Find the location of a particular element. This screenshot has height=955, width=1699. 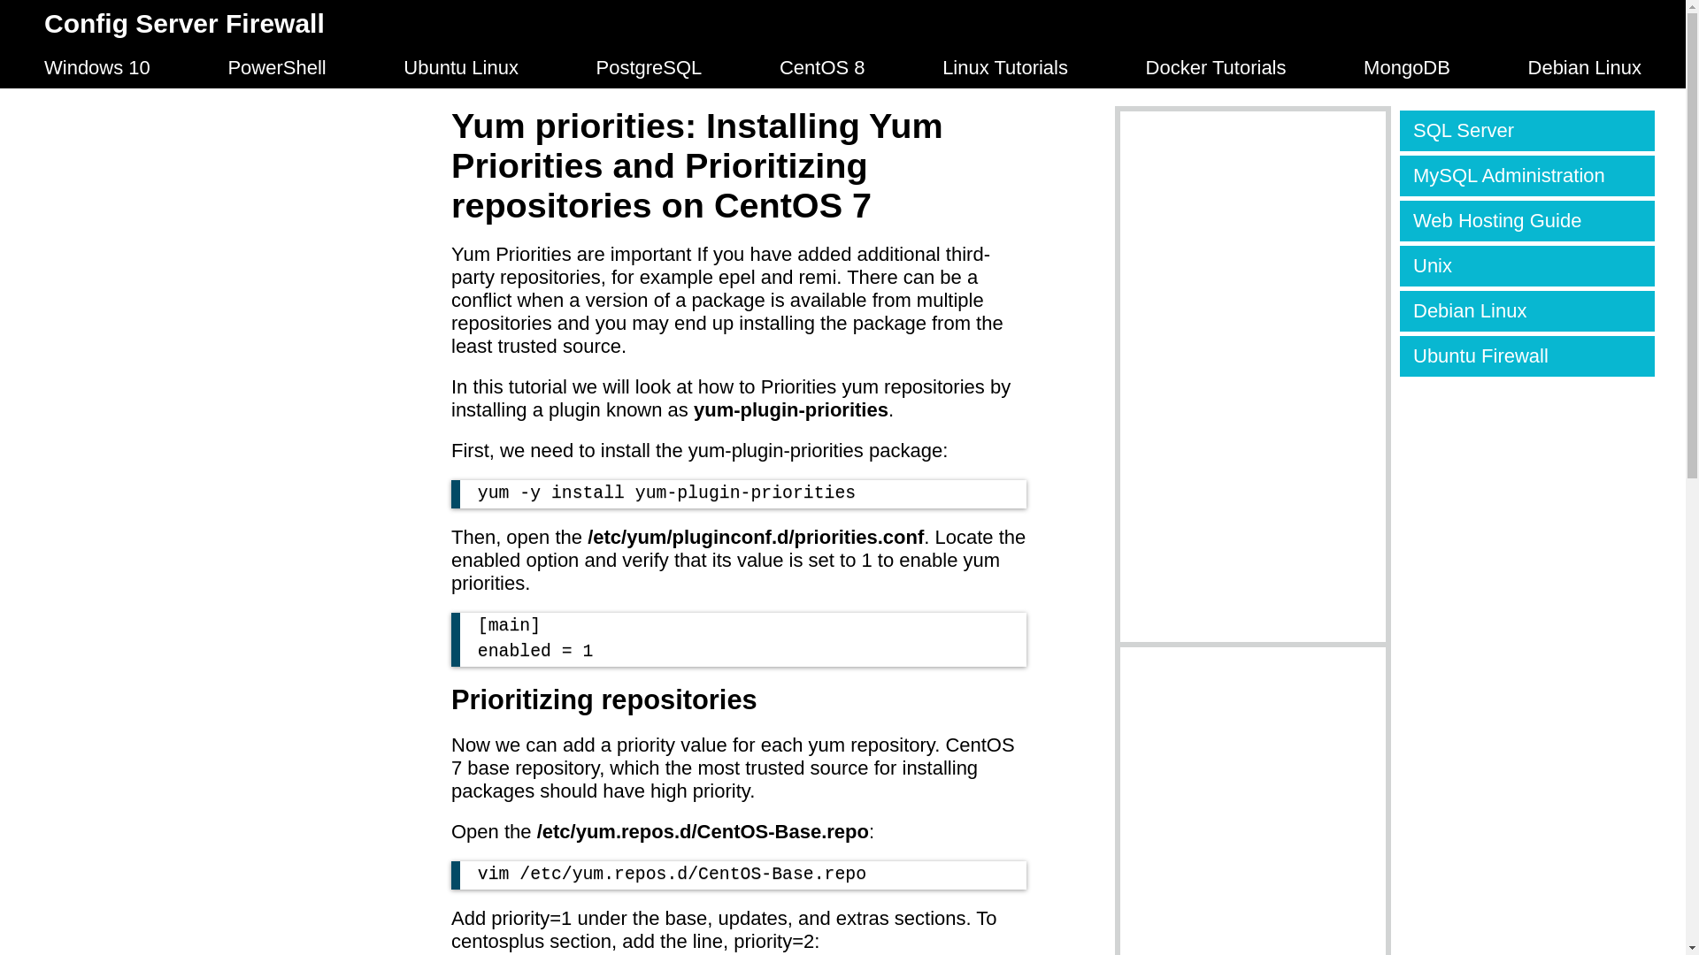

MongoDB is located at coordinates (1407, 67).